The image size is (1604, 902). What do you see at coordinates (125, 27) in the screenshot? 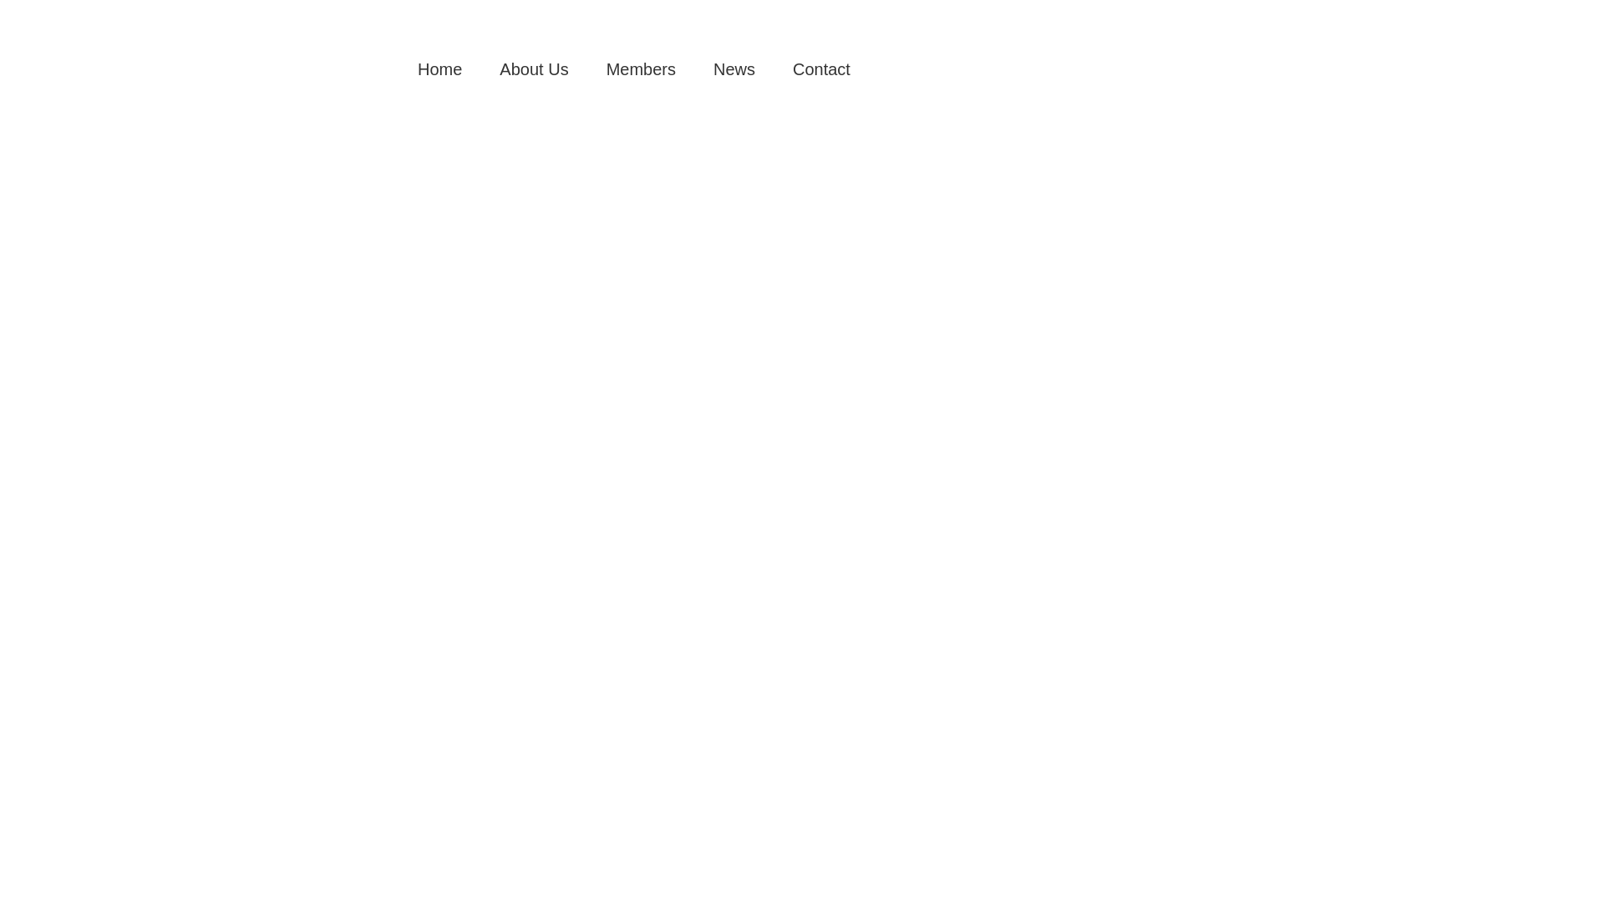
I see `Toowoomba Business Referral Group Logo` at bounding box center [125, 27].